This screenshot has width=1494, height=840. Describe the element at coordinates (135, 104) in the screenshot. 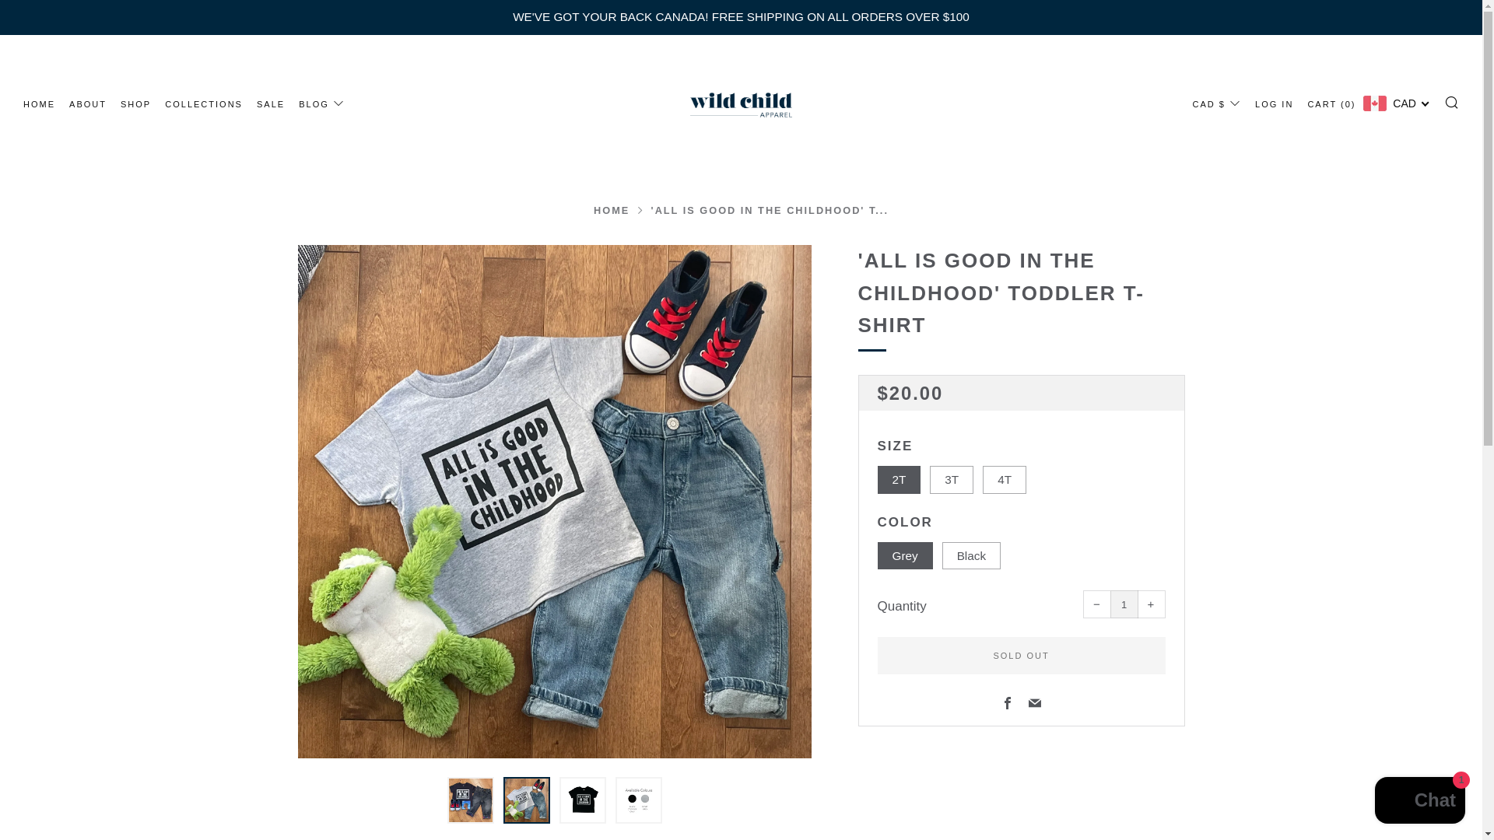

I see `SHOP` at that location.